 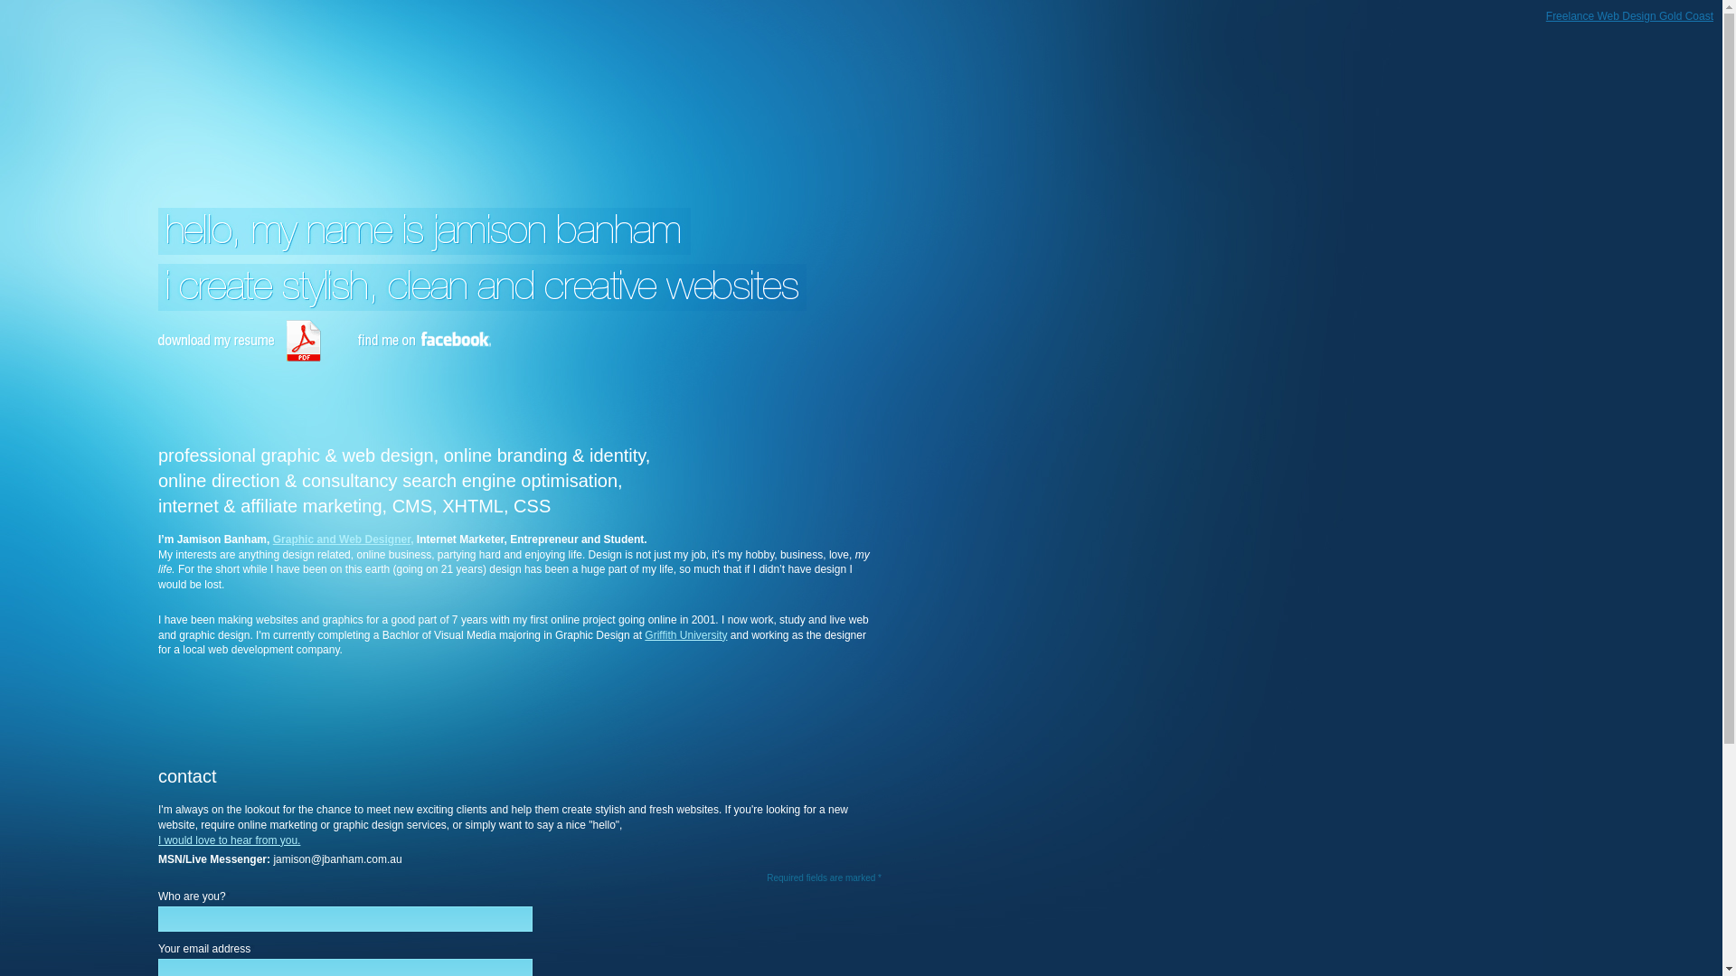 I want to click on I would love to hear from you., so click(x=230, y=840).